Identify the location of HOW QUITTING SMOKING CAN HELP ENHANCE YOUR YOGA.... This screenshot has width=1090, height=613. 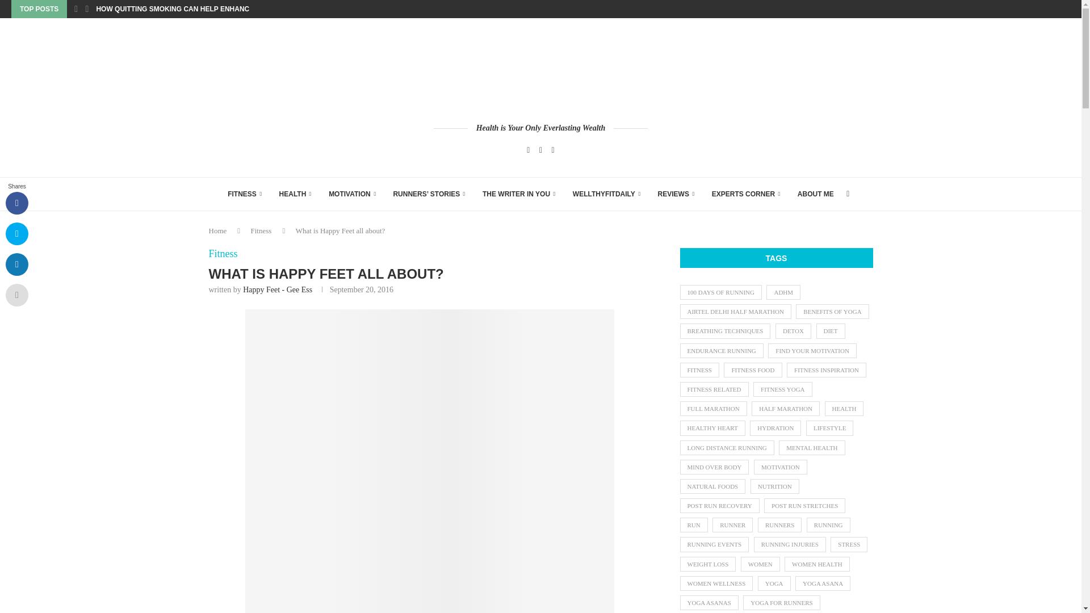
(199, 9).